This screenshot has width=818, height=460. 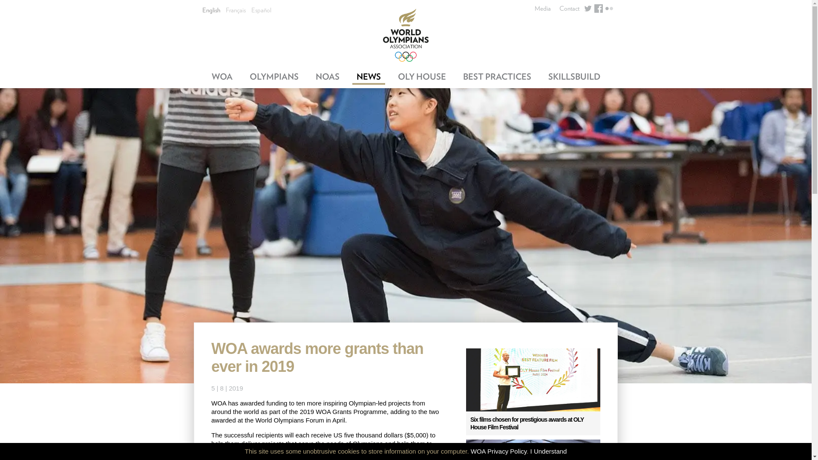 I want to click on OLYMPIANS, so click(x=274, y=78).